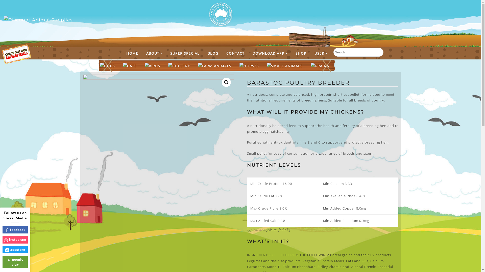  What do you see at coordinates (235, 53) in the screenshot?
I see `CONTACT` at bounding box center [235, 53].